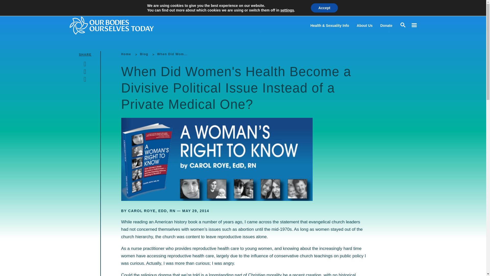  I want to click on About Us, so click(364, 26).